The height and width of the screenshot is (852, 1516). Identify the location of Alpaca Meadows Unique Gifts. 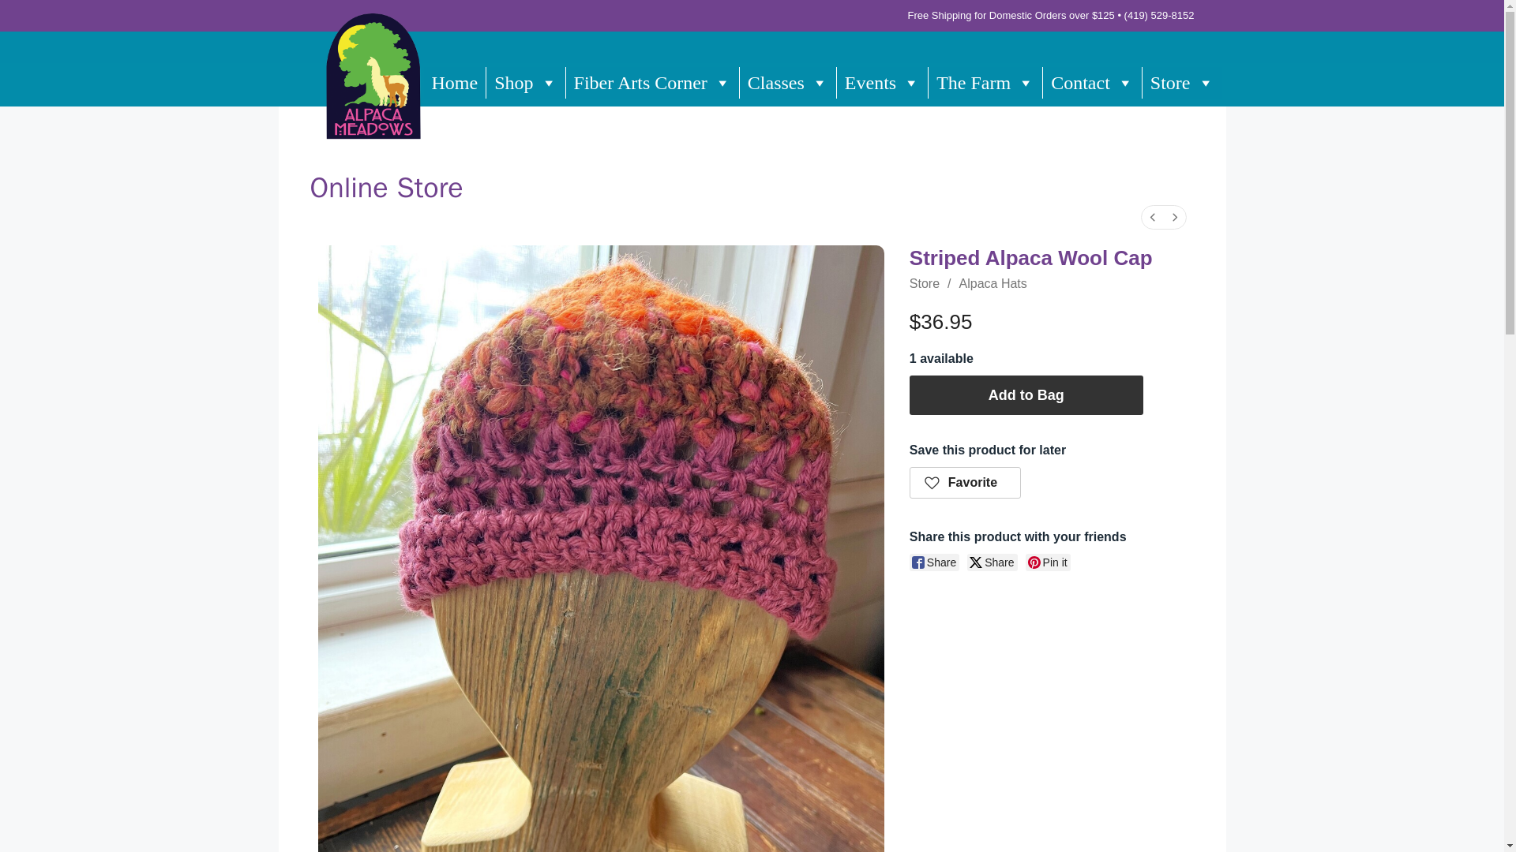
(525, 82).